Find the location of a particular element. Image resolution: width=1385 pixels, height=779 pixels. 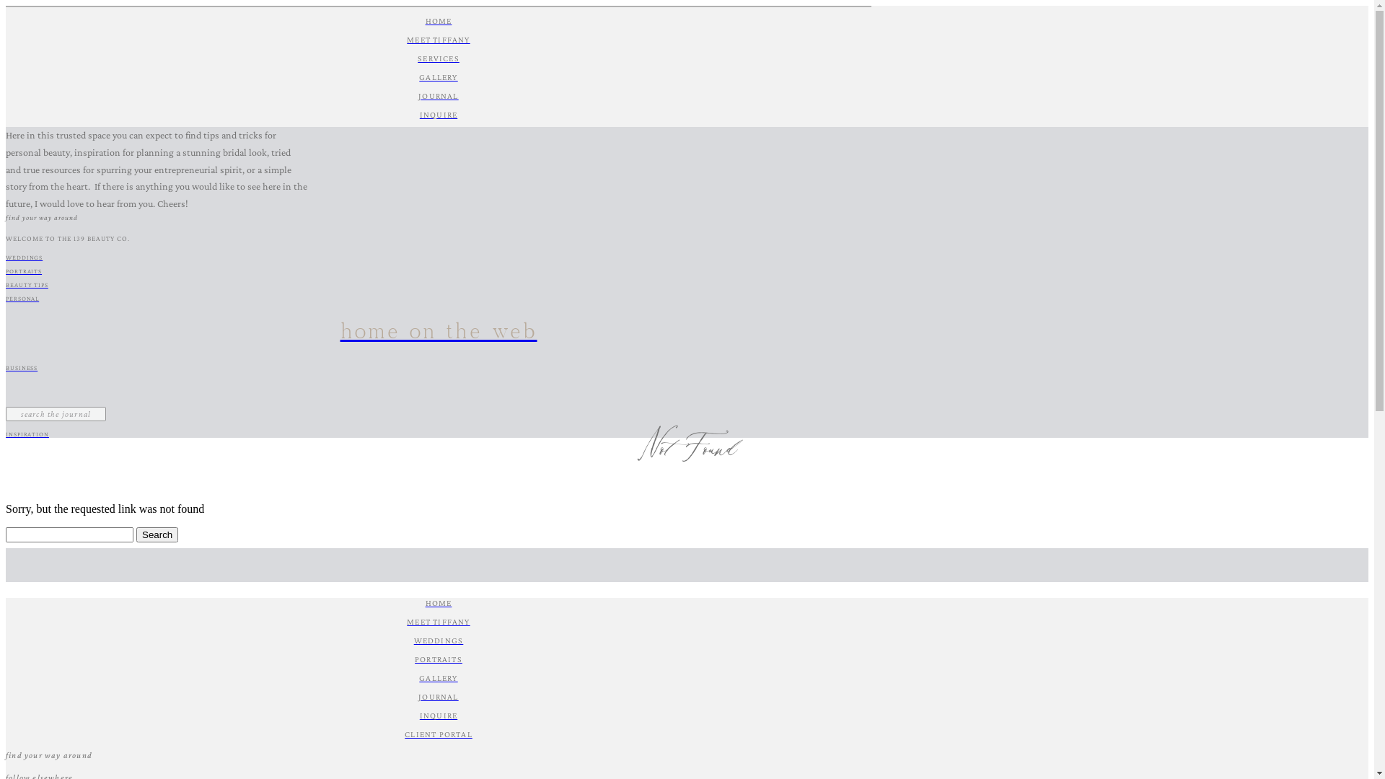

CLIENT PORTAL is located at coordinates (439, 734).